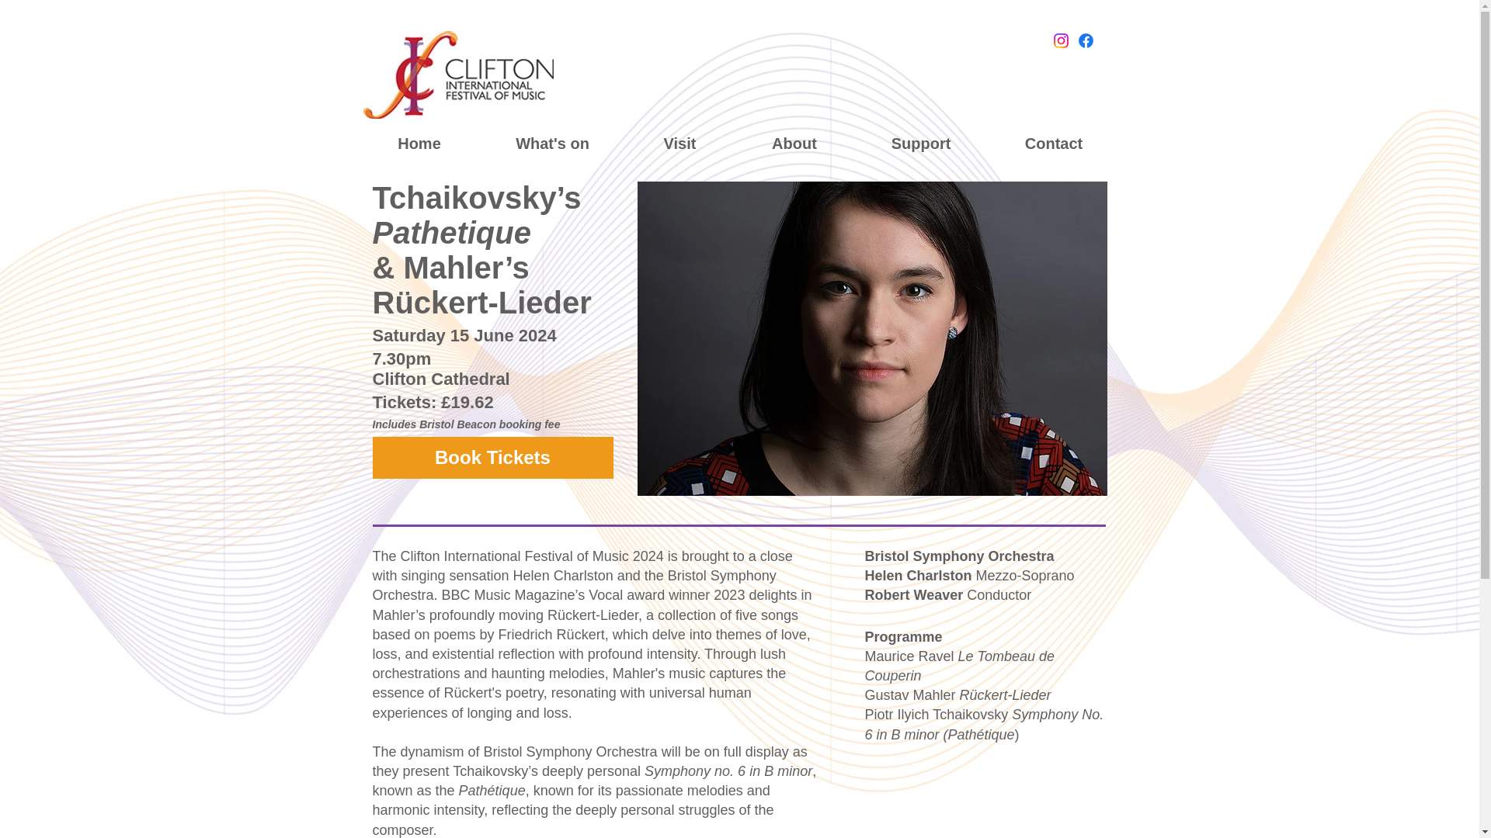 The width and height of the screenshot is (1491, 838). Describe the element at coordinates (680, 143) in the screenshot. I see `Visit` at that location.